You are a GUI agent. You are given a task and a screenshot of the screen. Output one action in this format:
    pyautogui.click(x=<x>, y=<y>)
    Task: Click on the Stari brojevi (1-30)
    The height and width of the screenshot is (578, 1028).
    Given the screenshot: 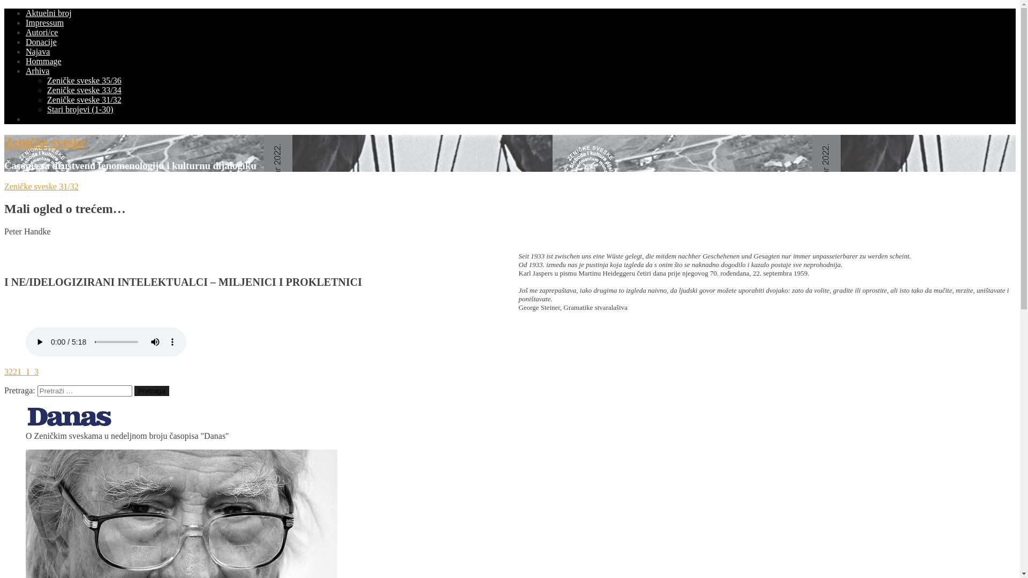 What is the action you would take?
    pyautogui.click(x=80, y=109)
    